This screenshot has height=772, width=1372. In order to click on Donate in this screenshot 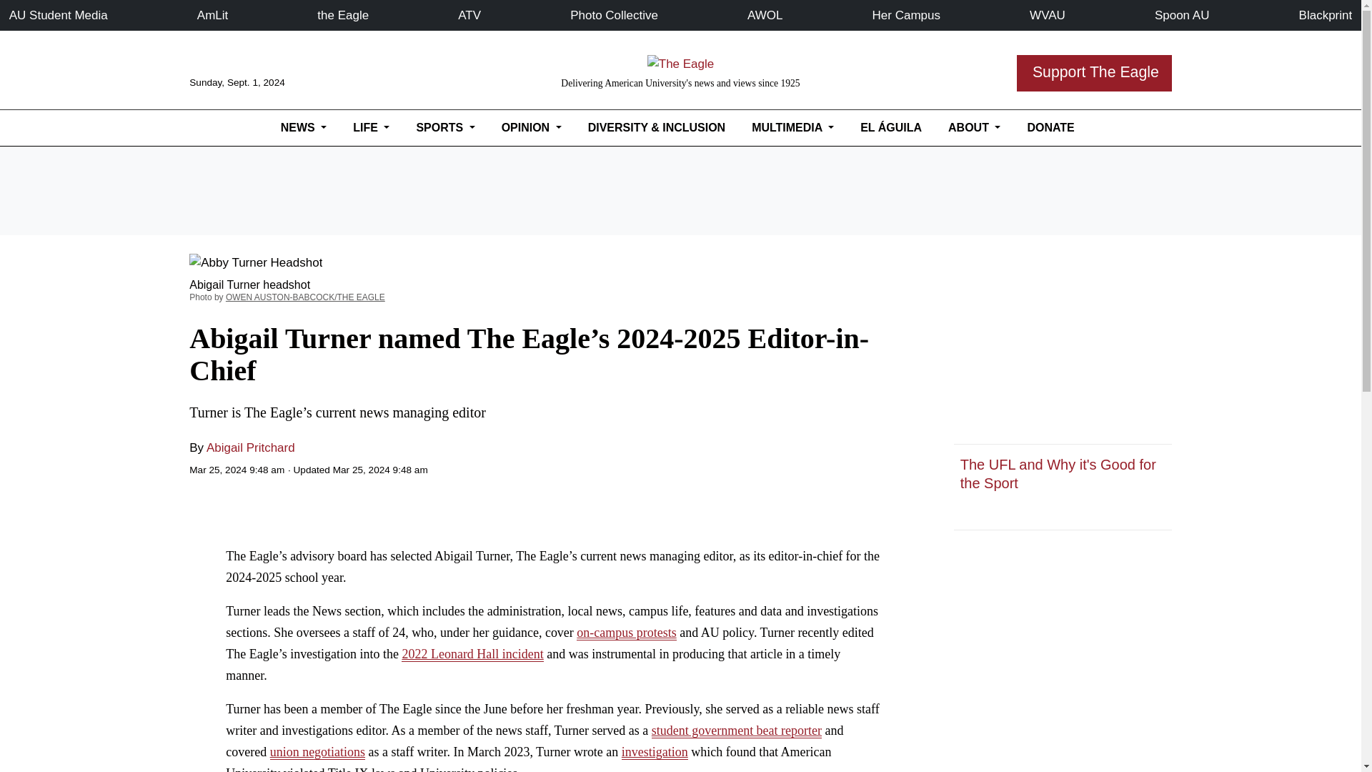, I will do `click(1050, 127)`.